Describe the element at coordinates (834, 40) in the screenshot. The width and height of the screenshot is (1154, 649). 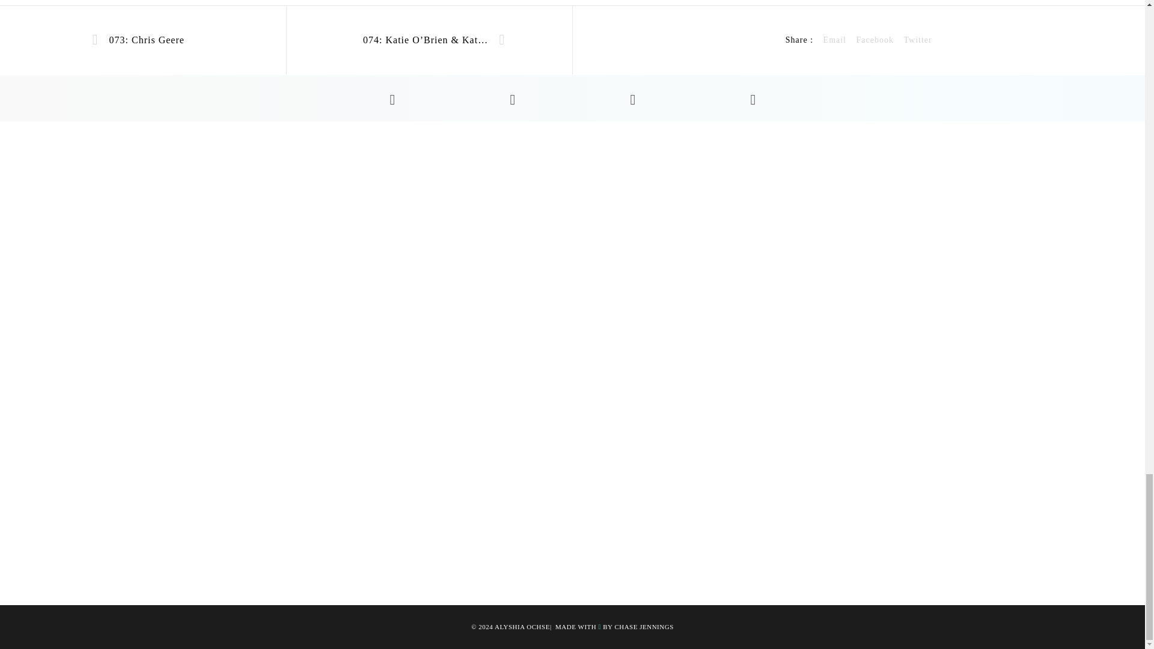
I see `BONUS: Tony Giglio` at that location.